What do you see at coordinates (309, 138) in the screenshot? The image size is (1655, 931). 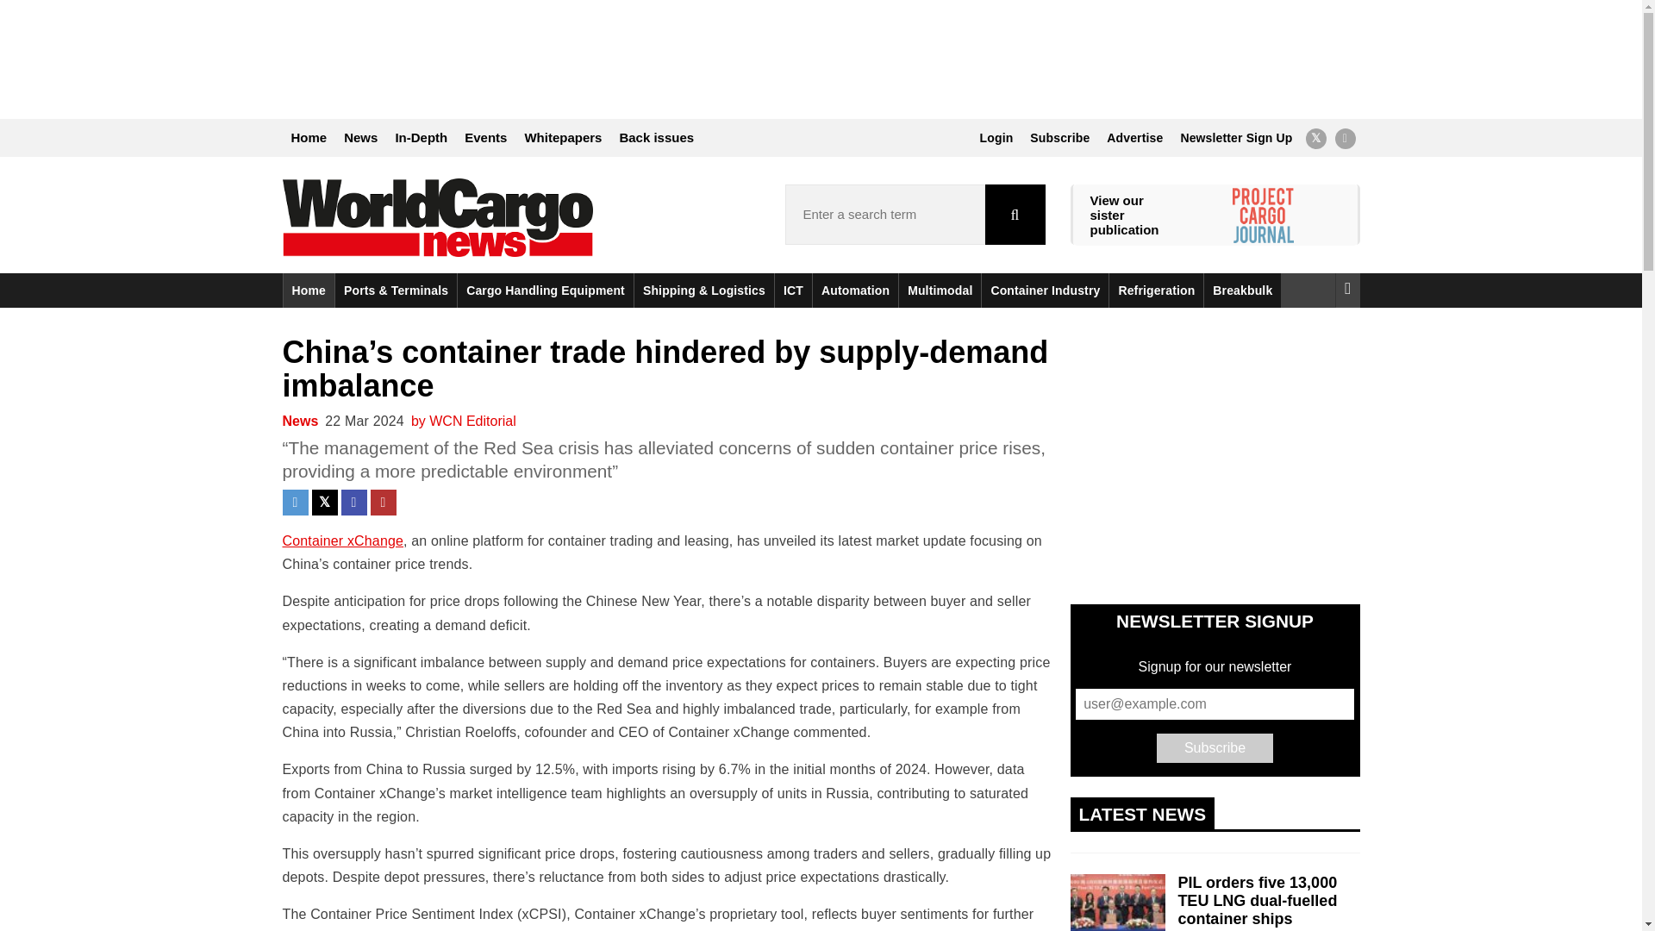 I see `Home` at bounding box center [309, 138].